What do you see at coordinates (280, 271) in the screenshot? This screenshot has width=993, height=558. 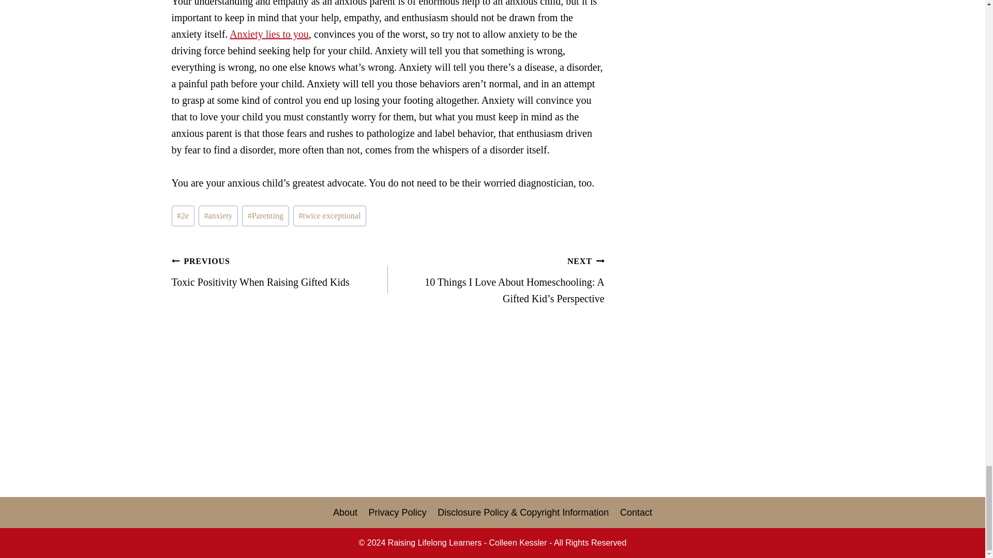 I see `Parenting` at bounding box center [280, 271].